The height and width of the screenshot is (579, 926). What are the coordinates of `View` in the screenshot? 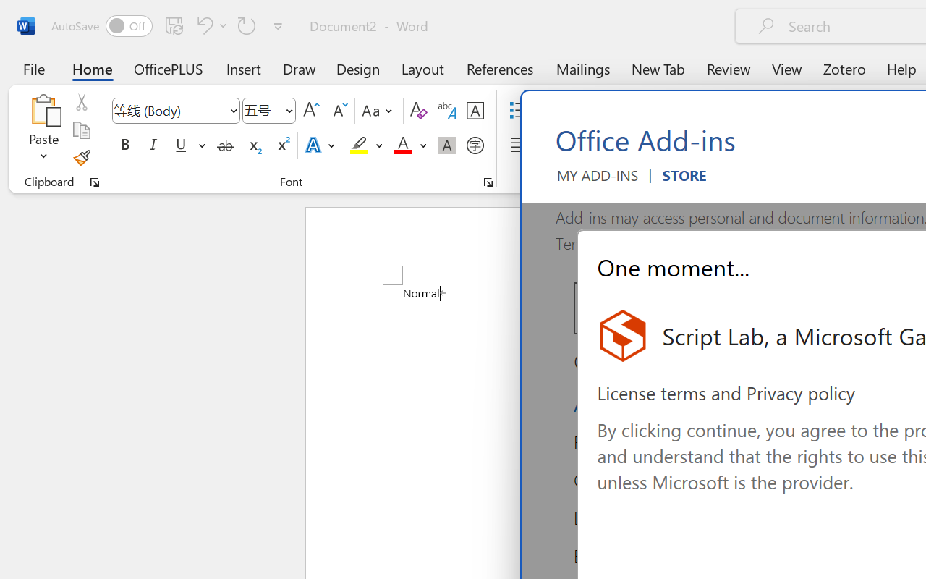 It's located at (787, 68).